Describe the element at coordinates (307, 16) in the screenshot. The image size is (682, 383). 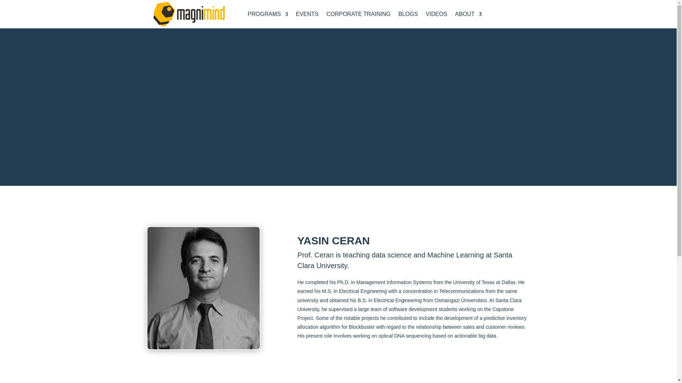
I see `EVENTS` at that location.